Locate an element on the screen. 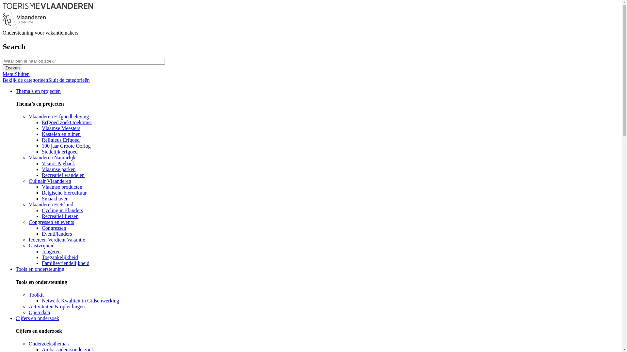 The image size is (627, 352). 100 jaar Groote Oorlog is located at coordinates (66, 146).